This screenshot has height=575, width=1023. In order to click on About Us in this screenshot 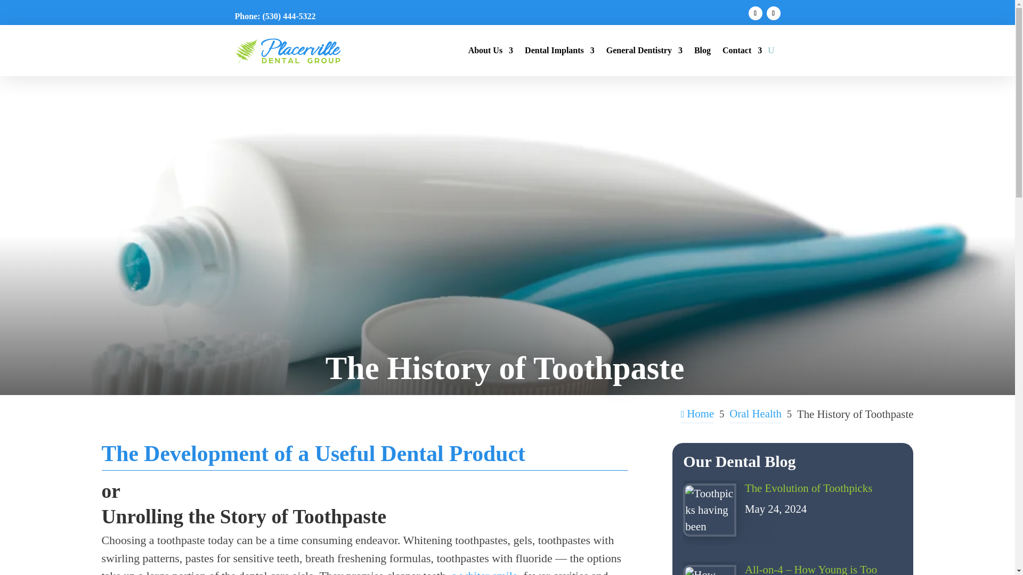, I will do `click(491, 50)`.